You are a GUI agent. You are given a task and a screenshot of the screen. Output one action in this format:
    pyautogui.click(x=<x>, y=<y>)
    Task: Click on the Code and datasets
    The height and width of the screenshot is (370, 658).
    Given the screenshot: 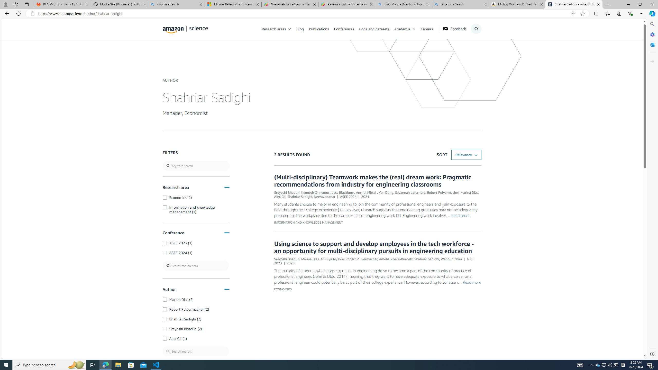 What is the action you would take?
    pyautogui.click(x=377, y=29)
    